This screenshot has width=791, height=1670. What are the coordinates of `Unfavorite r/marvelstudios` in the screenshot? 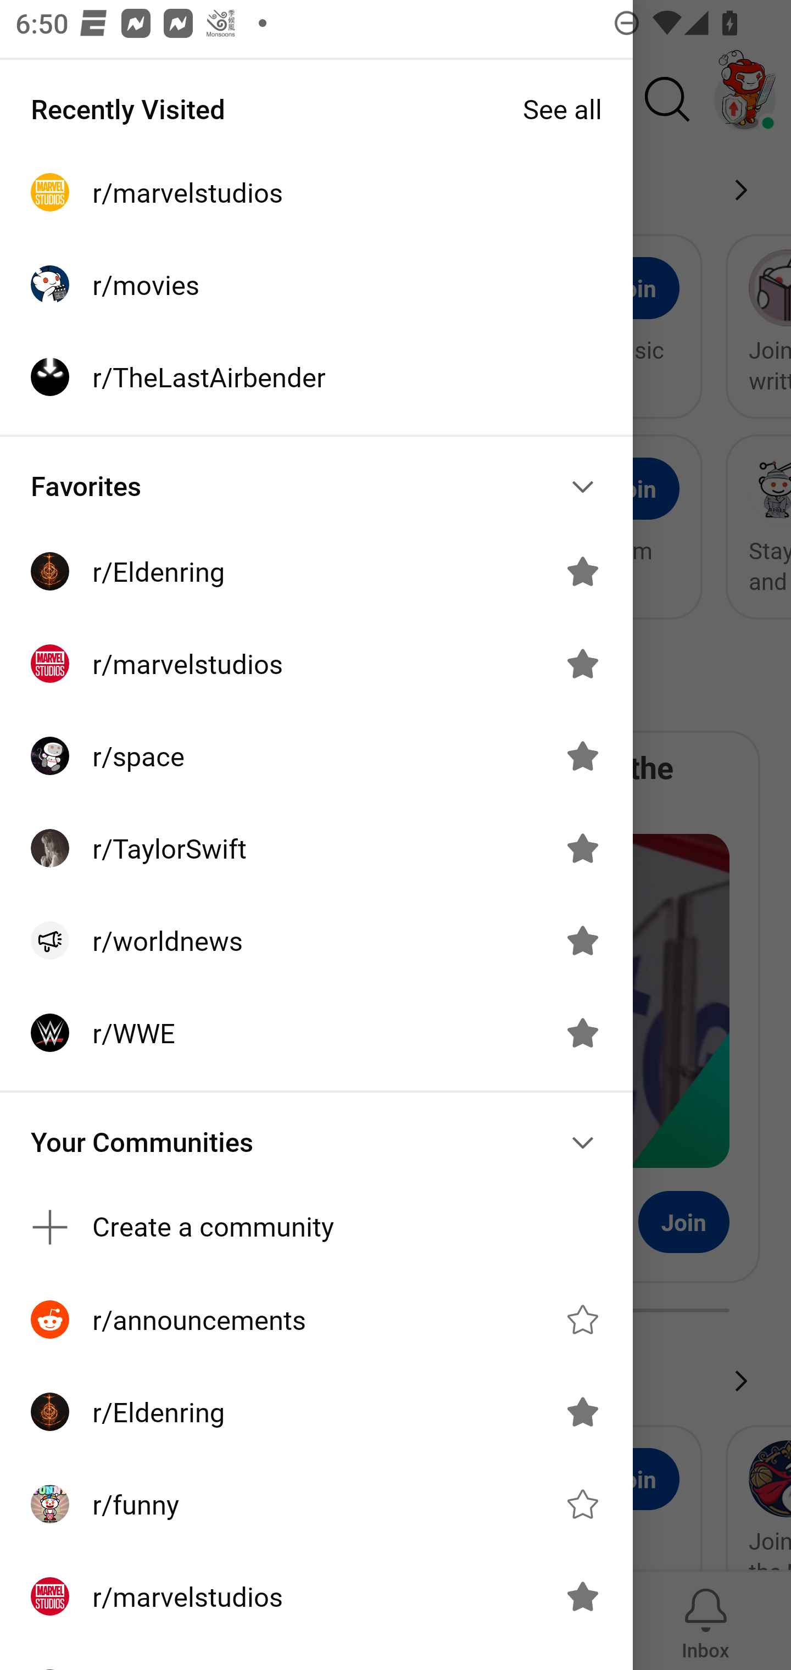 It's located at (582, 664).